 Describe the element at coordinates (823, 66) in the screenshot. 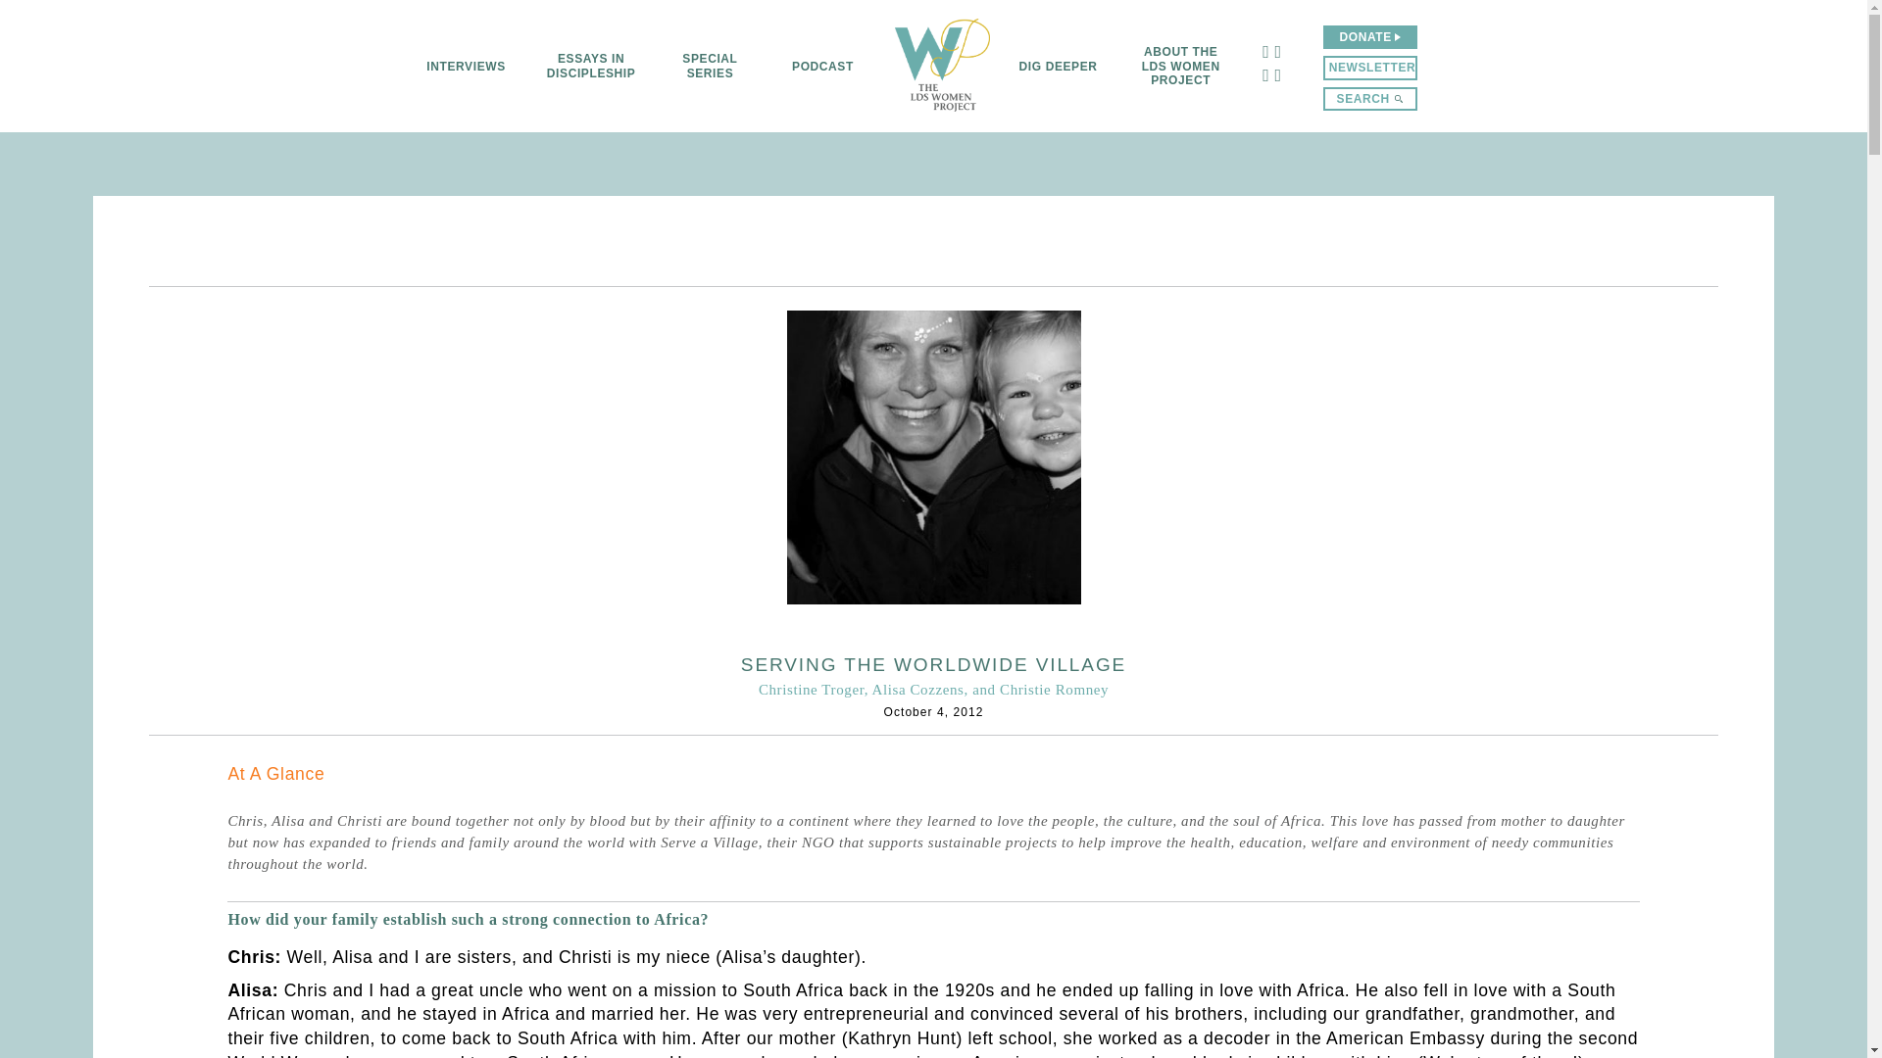

I see `PODCAST` at that location.